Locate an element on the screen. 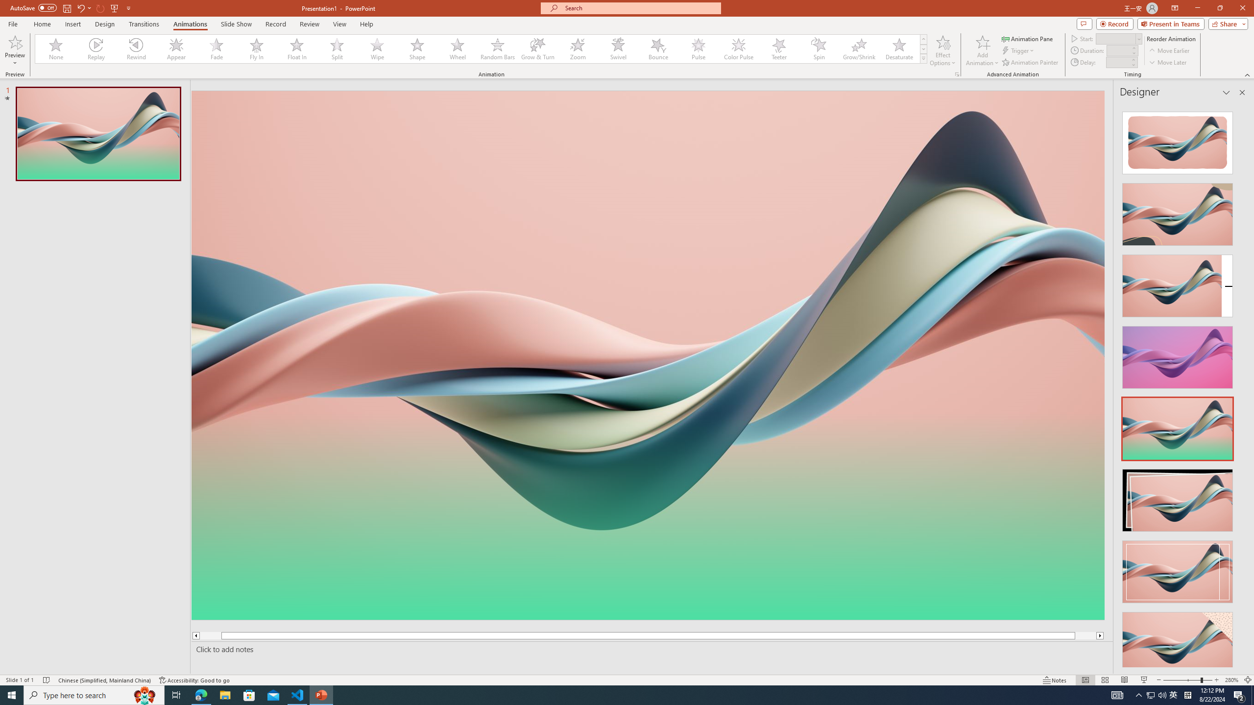 This screenshot has height=705, width=1254. Shape is located at coordinates (417, 49).